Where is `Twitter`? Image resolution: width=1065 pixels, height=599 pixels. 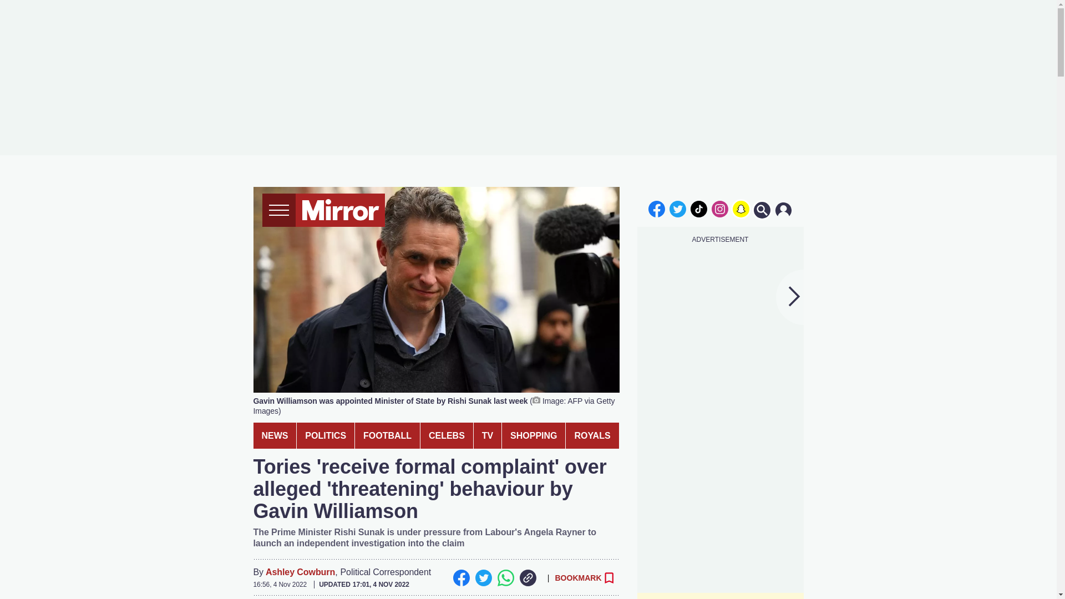 Twitter is located at coordinates (483, 578).